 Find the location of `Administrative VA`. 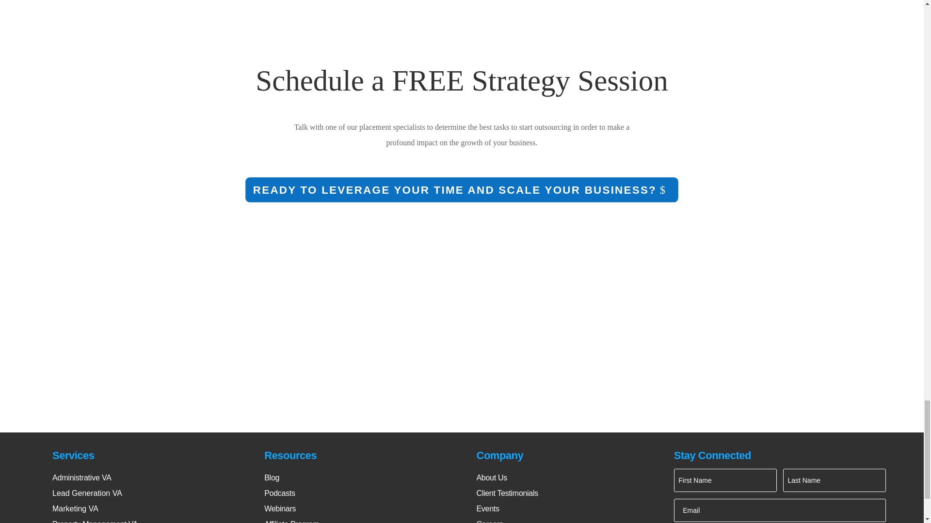

Administrative VA is located at coordinates (81, 474).